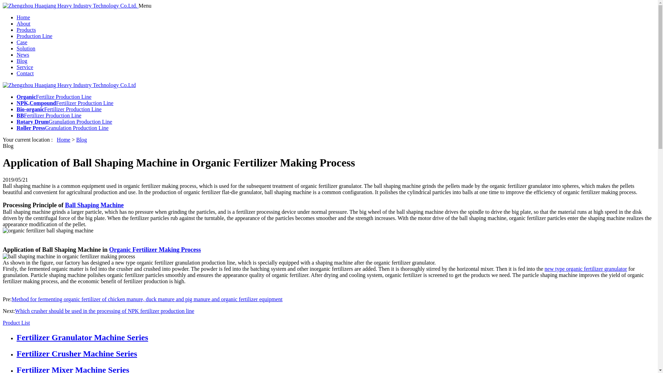 The image size is (663, 373). I want to click on Blog, so click(81, 140).